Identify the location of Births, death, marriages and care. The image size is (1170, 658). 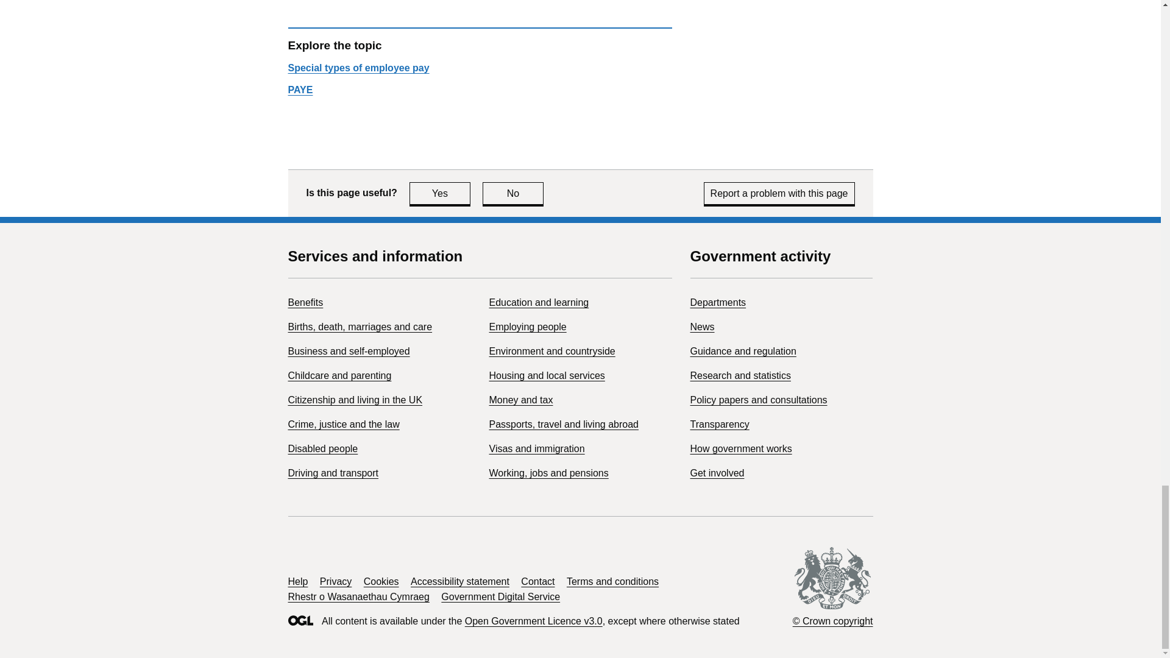
(360, 327).